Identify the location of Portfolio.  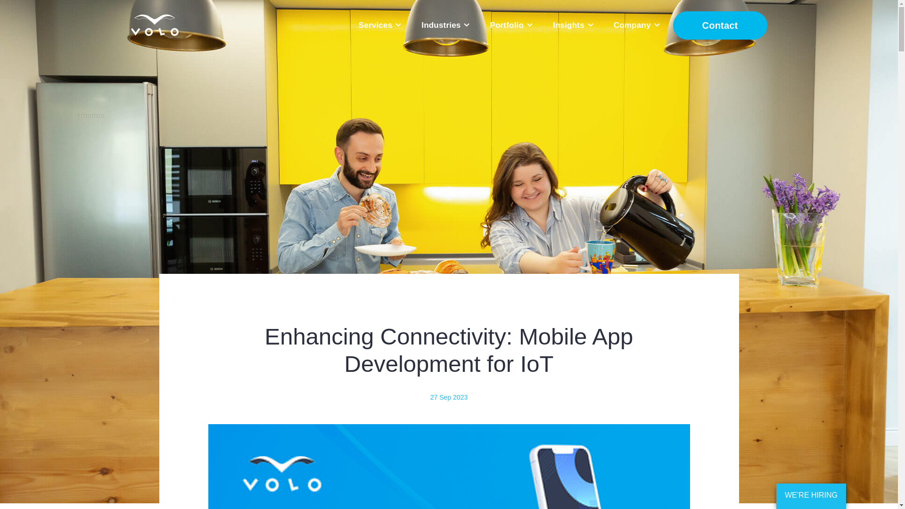
(510, 25).